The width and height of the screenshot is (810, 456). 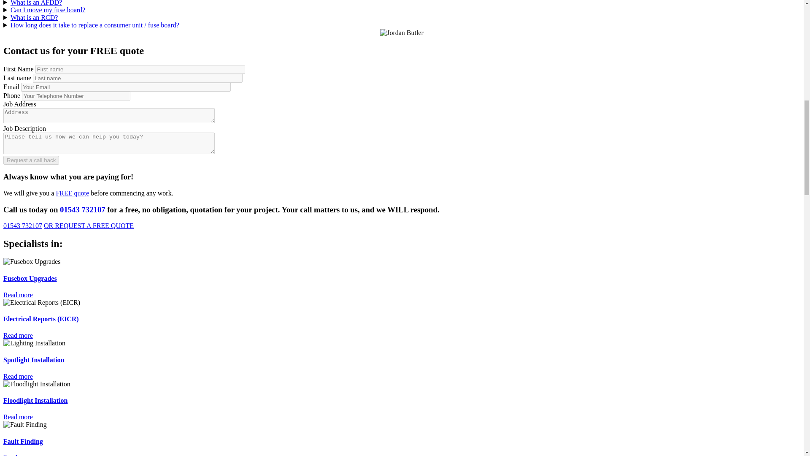 I want to click on Fusebox Upgrades, so click(x=30, y=279).